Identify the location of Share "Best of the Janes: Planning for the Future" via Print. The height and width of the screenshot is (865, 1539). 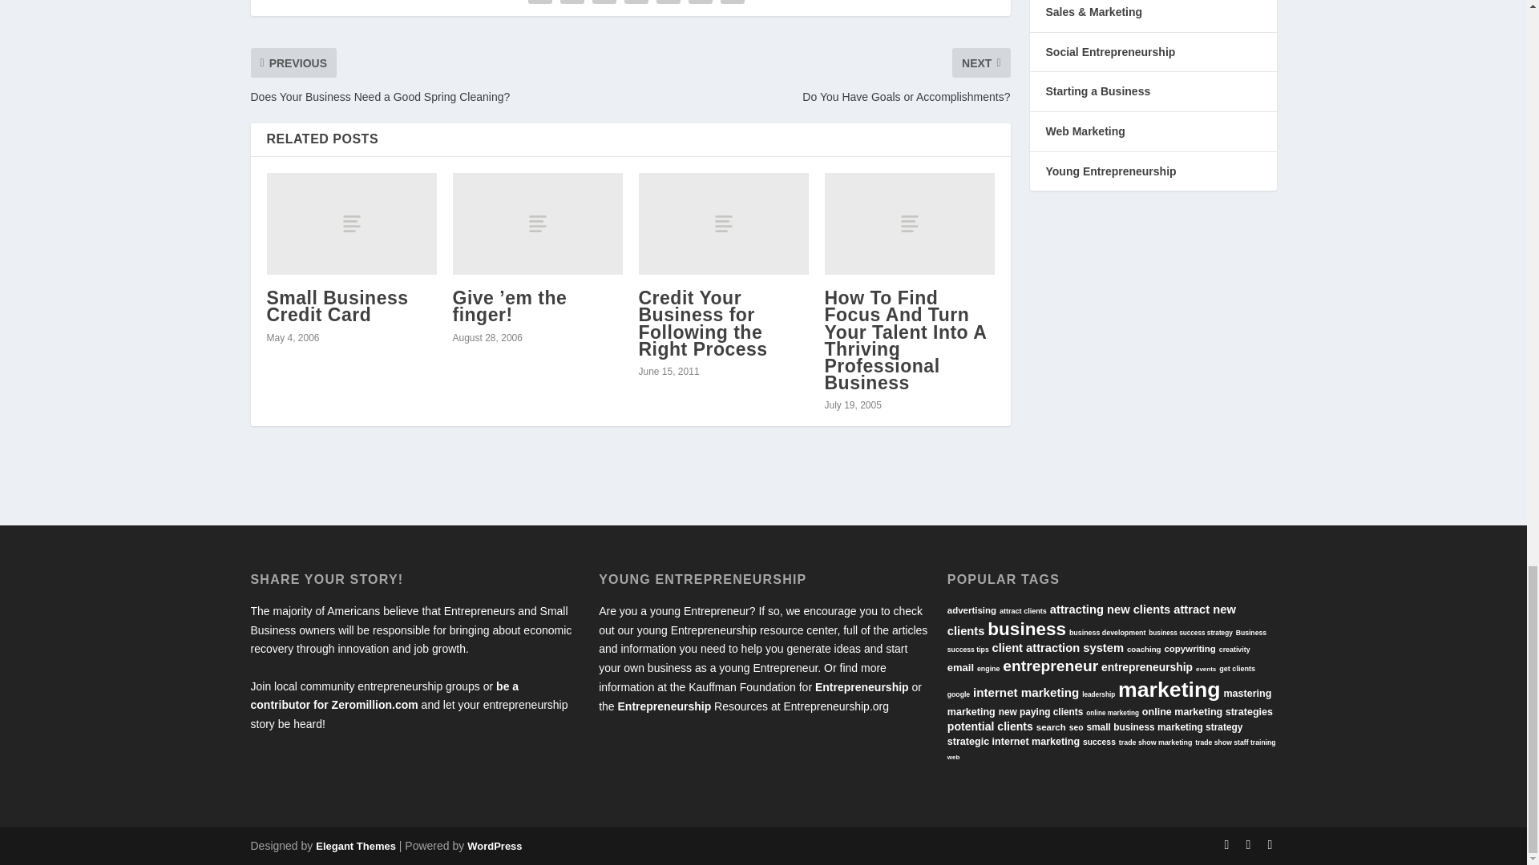
(733, 3).